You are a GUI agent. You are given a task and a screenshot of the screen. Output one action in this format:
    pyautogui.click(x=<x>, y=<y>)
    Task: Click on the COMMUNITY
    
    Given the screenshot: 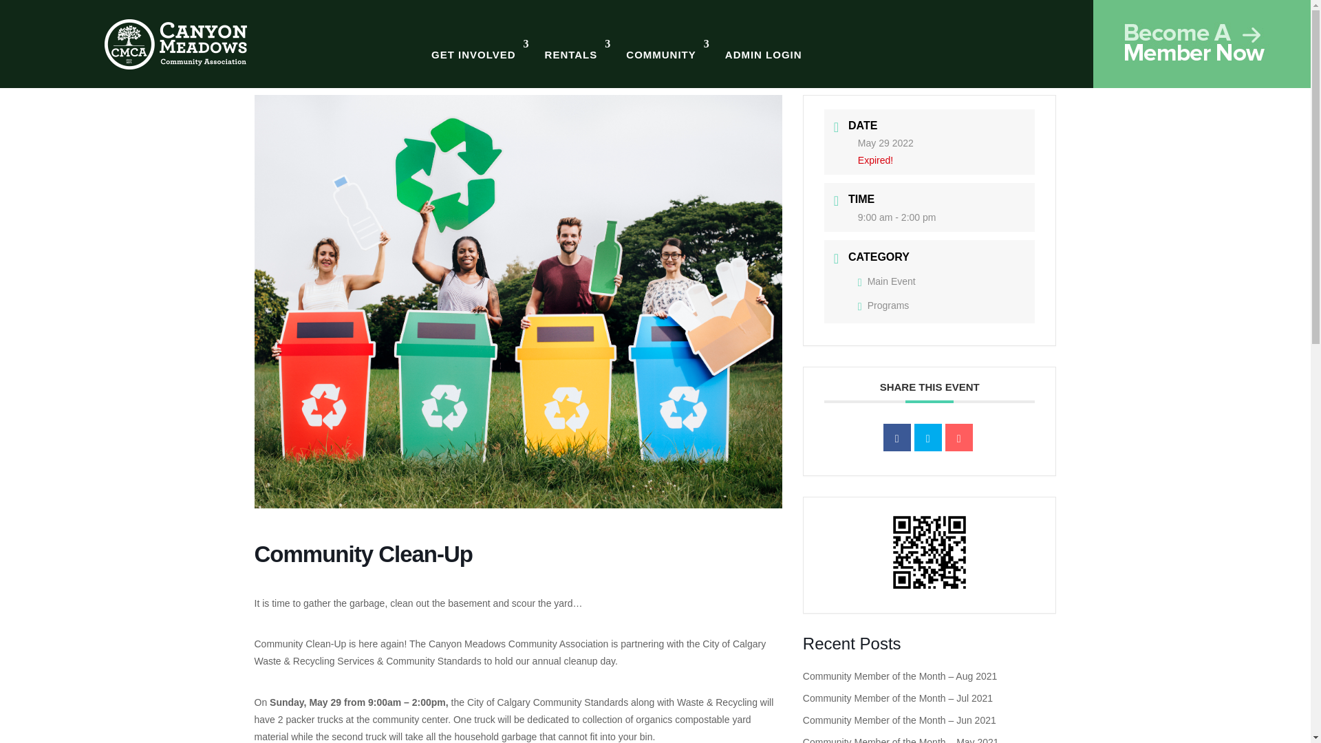 What is the action you would take?
    pyautogui.click(x=668, y=44)
    